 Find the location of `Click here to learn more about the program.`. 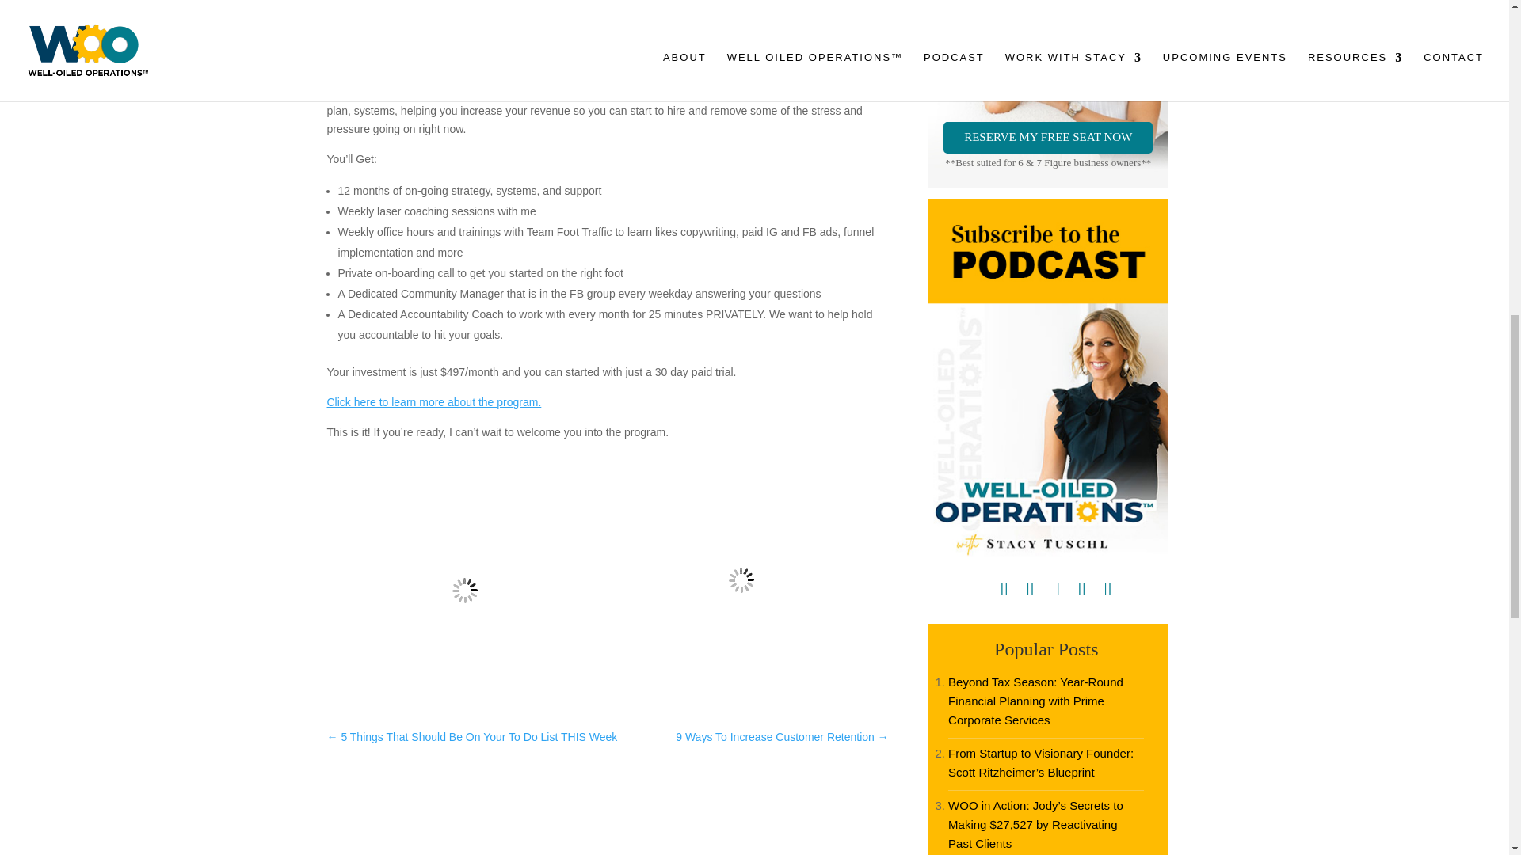

Click here to learn more about the program. is located at coordinates (434, 402).